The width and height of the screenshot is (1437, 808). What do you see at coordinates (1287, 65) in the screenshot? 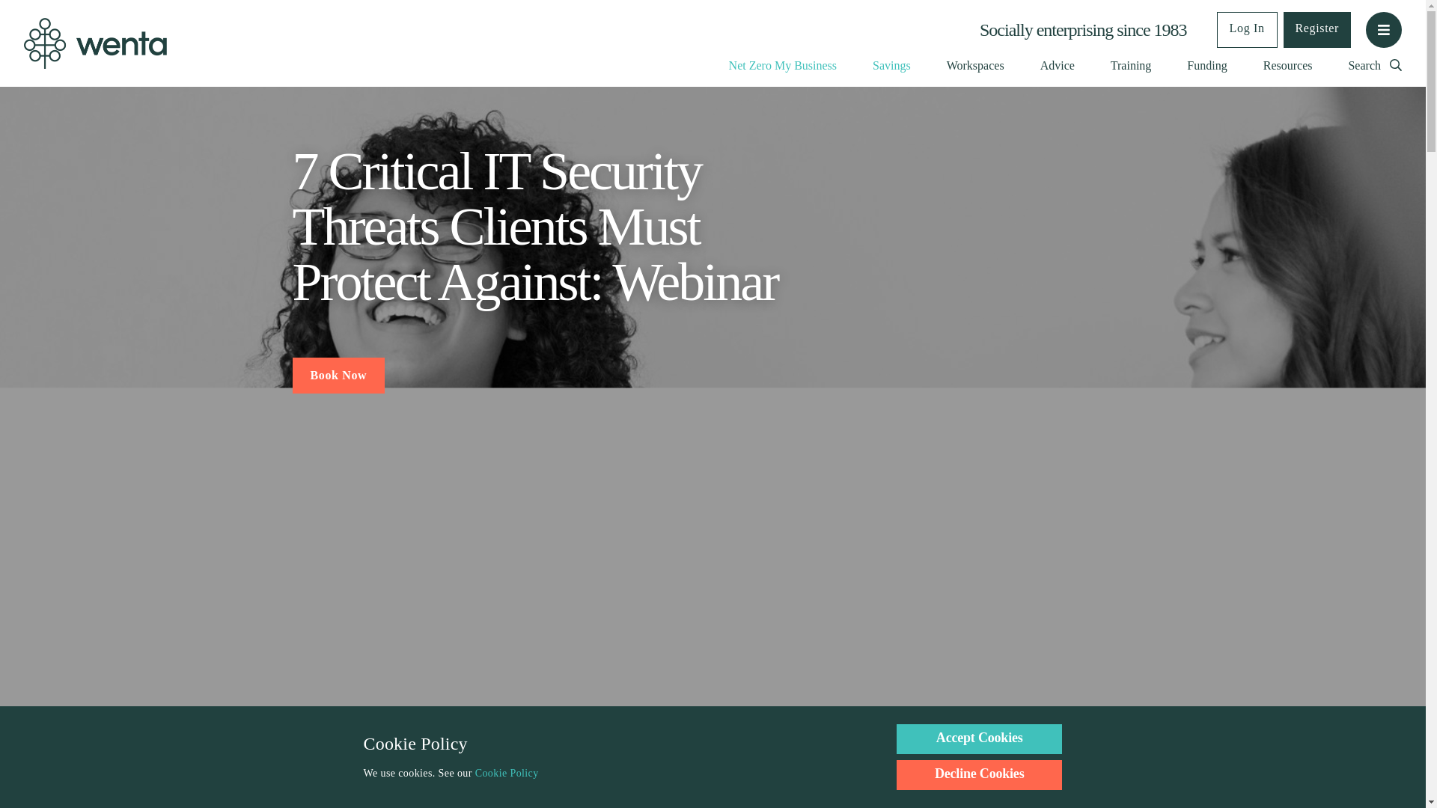
I see `Resources` at bounding box center [1287, 65].